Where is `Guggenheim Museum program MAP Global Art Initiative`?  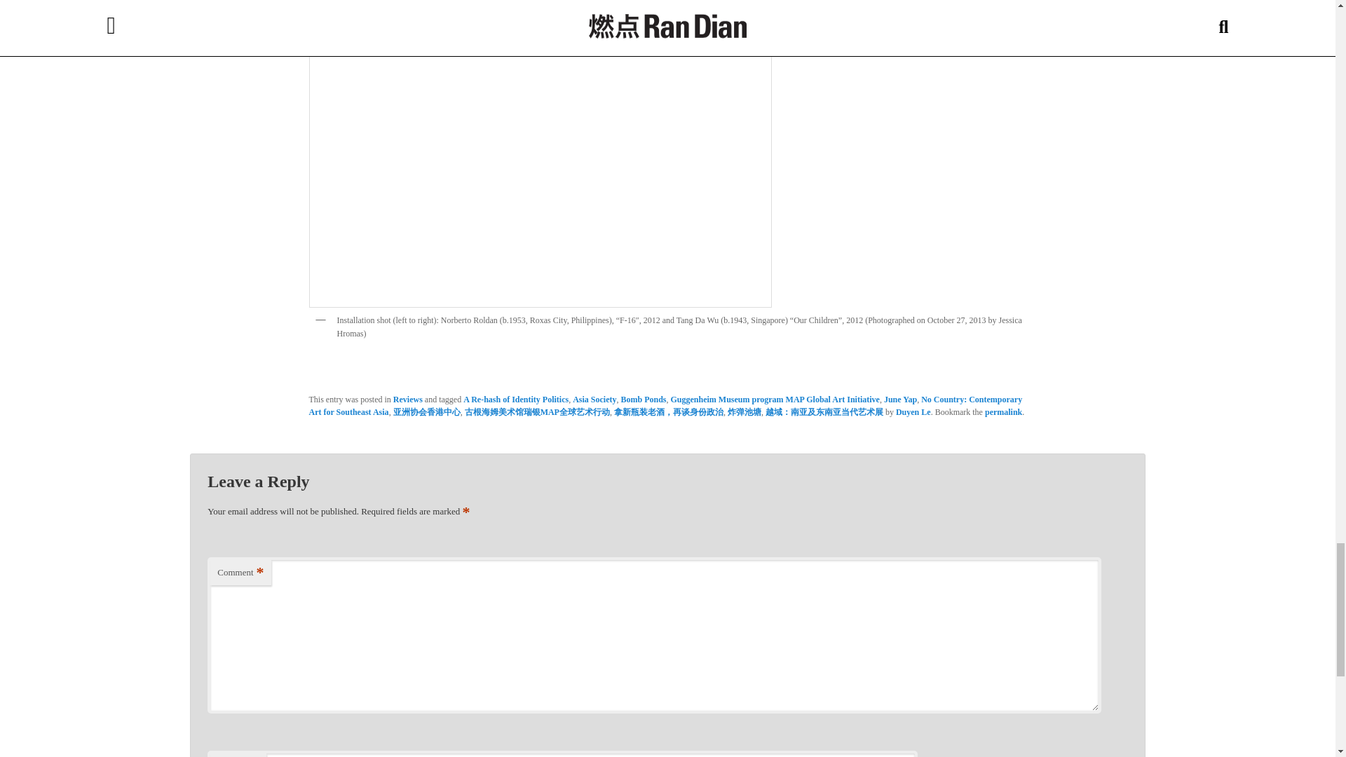 Guggenheim Museum program MAP Global Art Initiative is located at coordinates (774, 399).